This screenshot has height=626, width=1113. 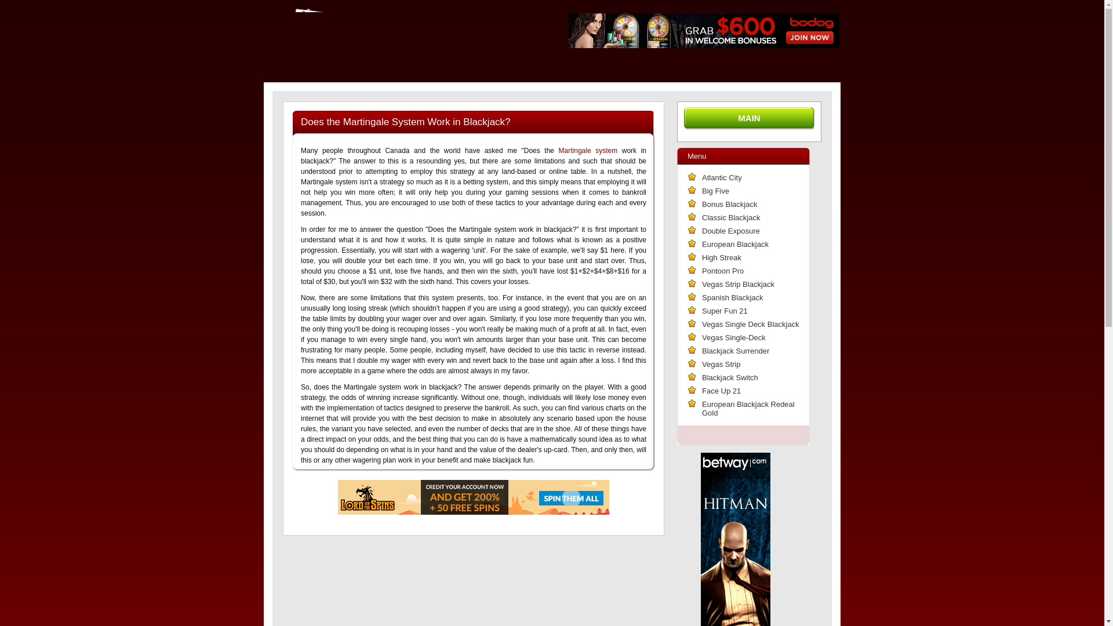 What do you see at coordinates (736, 351) in the screenshot?
I see `Blackjack Surrender` at bounding box center [736, 351].